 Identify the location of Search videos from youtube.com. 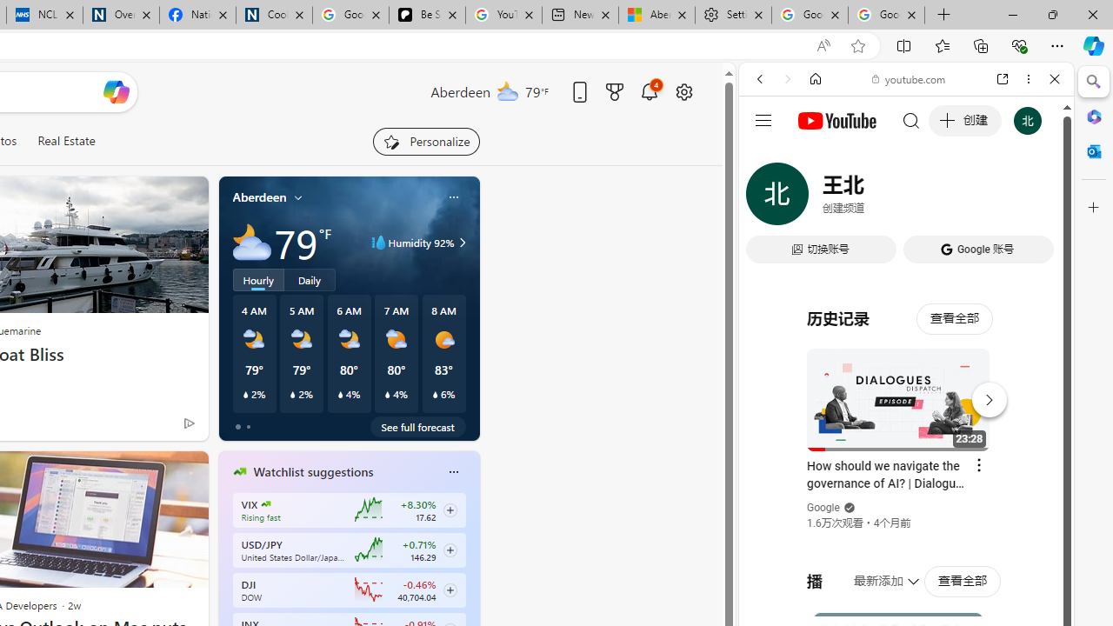
(875, 572).